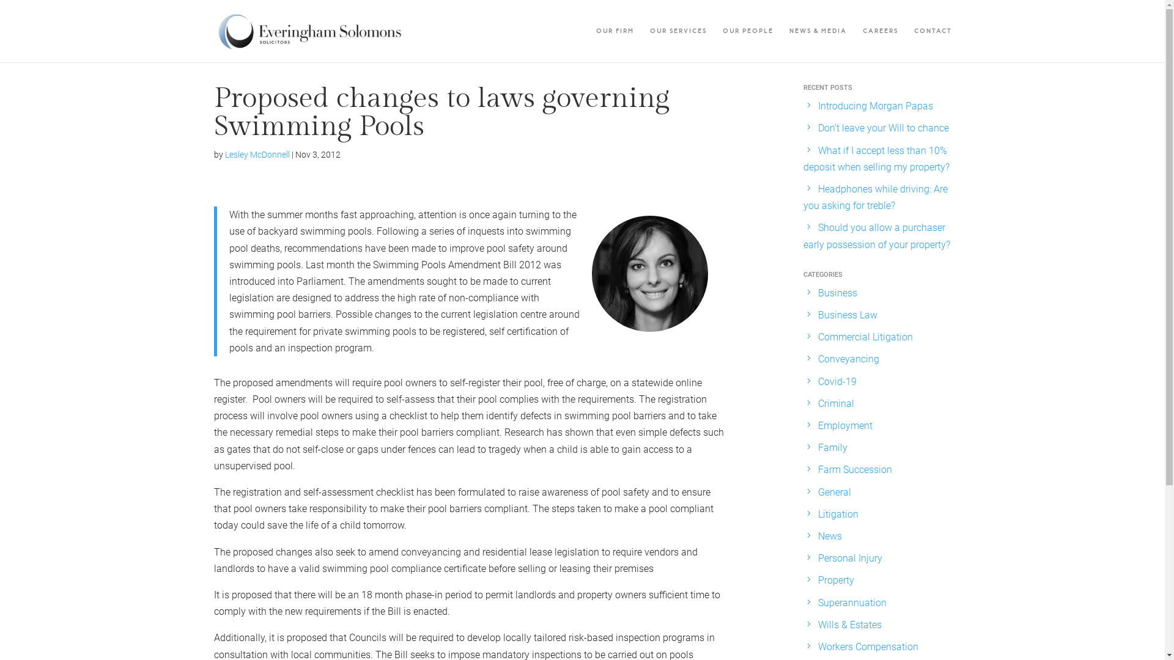  What do you see at coordinates (838, 515) in the screenshot?
I see `Litigation` at bounding box center [838, 515].